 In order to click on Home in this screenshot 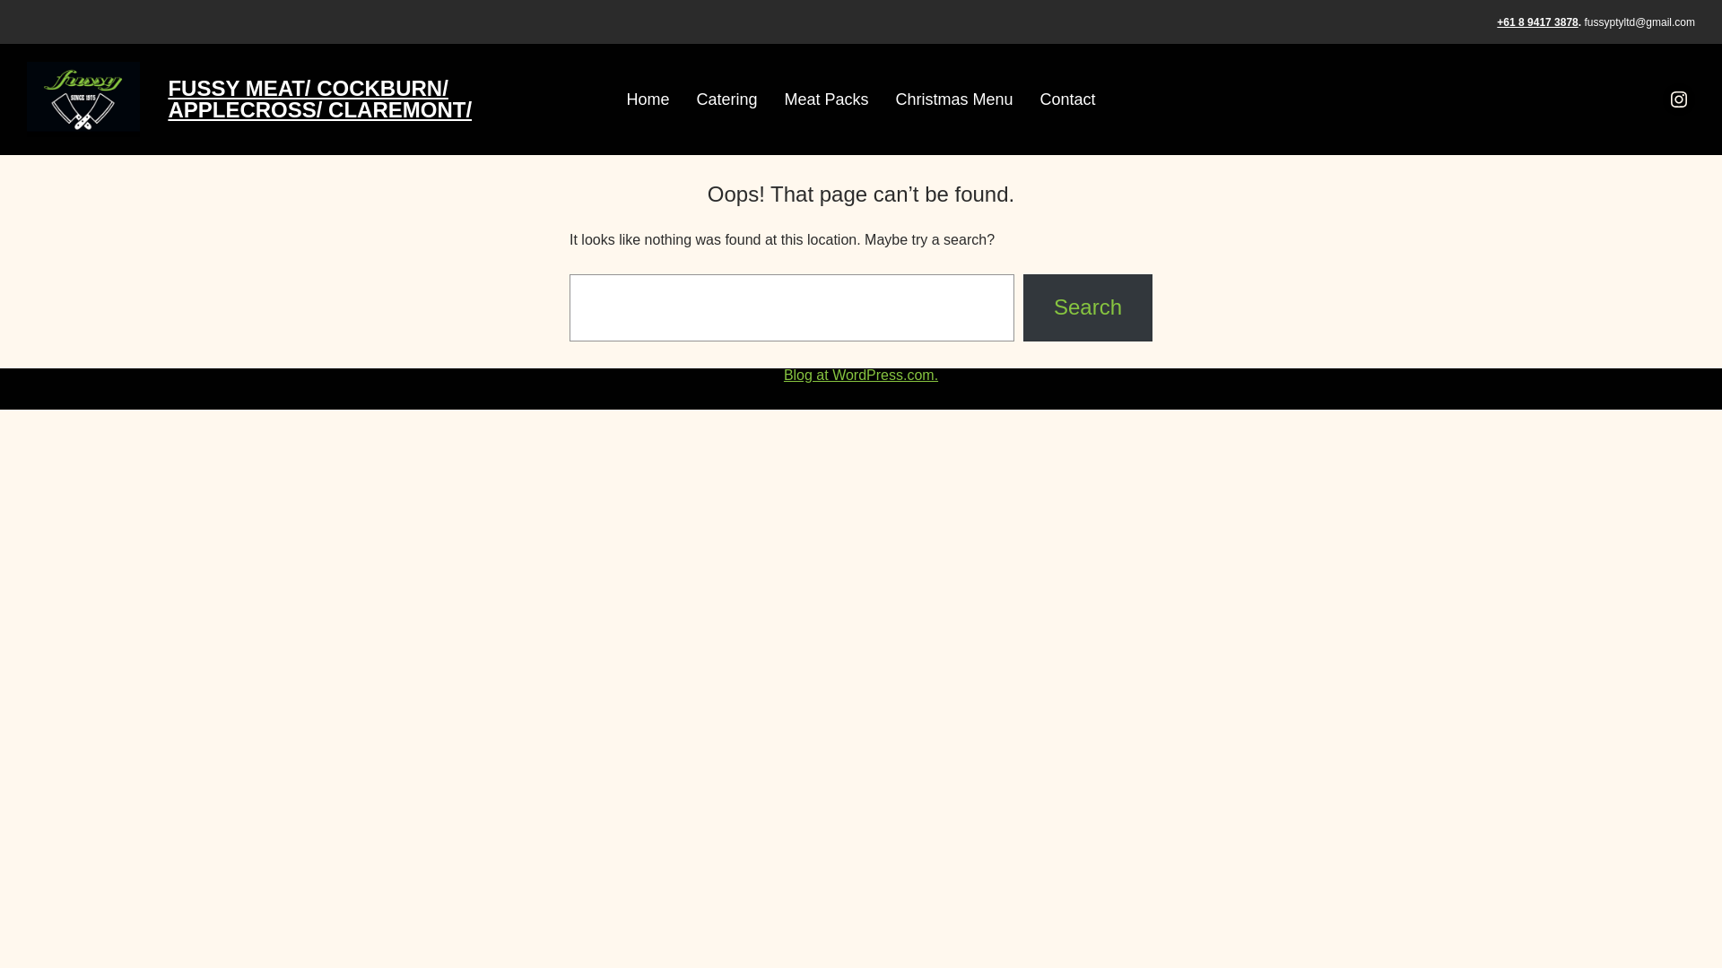, I will do `click(648, 99)`.